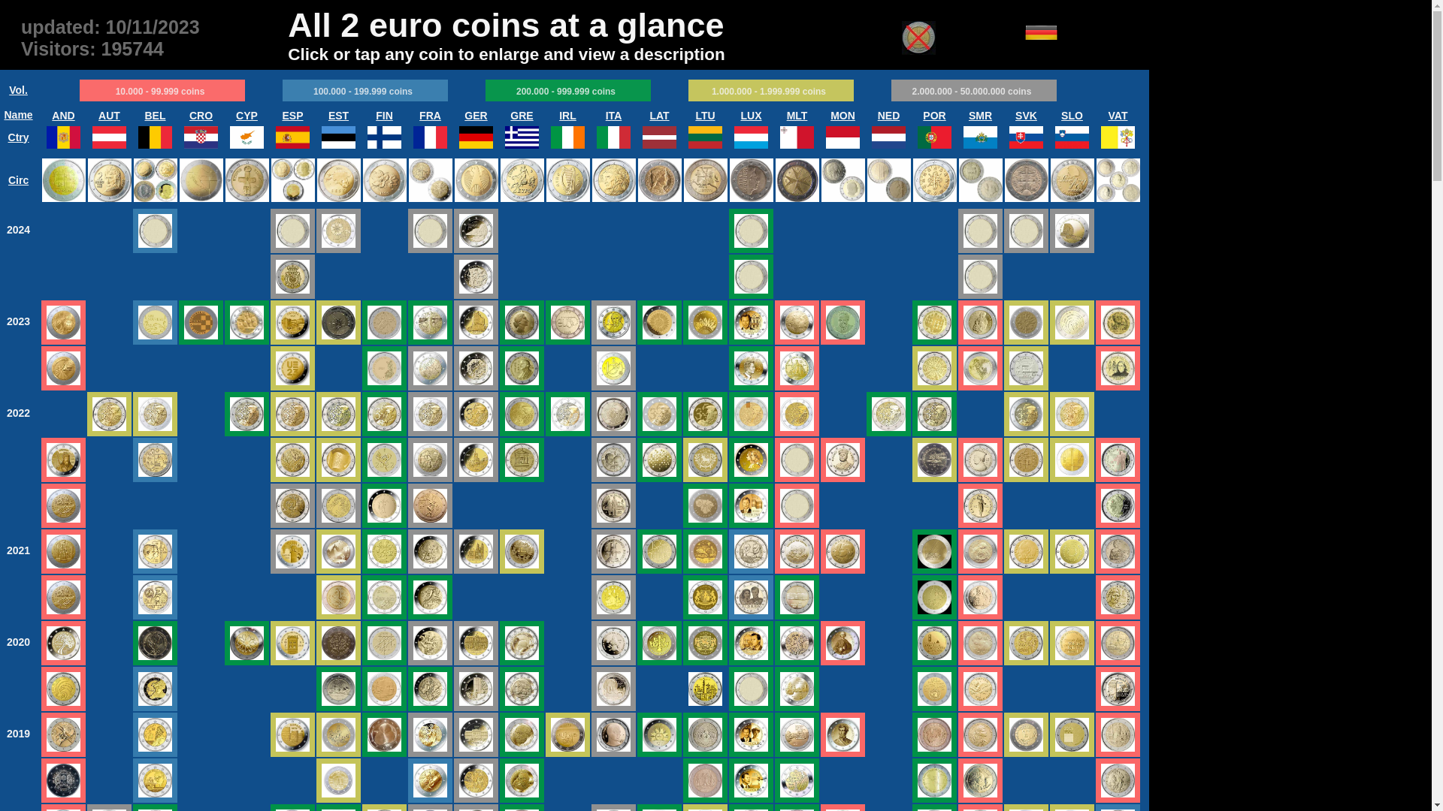 Image resolution: width=1443 pixels, height=811 pixels. What do you see at coordinates (18, 180) in the screenshot?
I see `Circ` at bounding box center [18, 180].